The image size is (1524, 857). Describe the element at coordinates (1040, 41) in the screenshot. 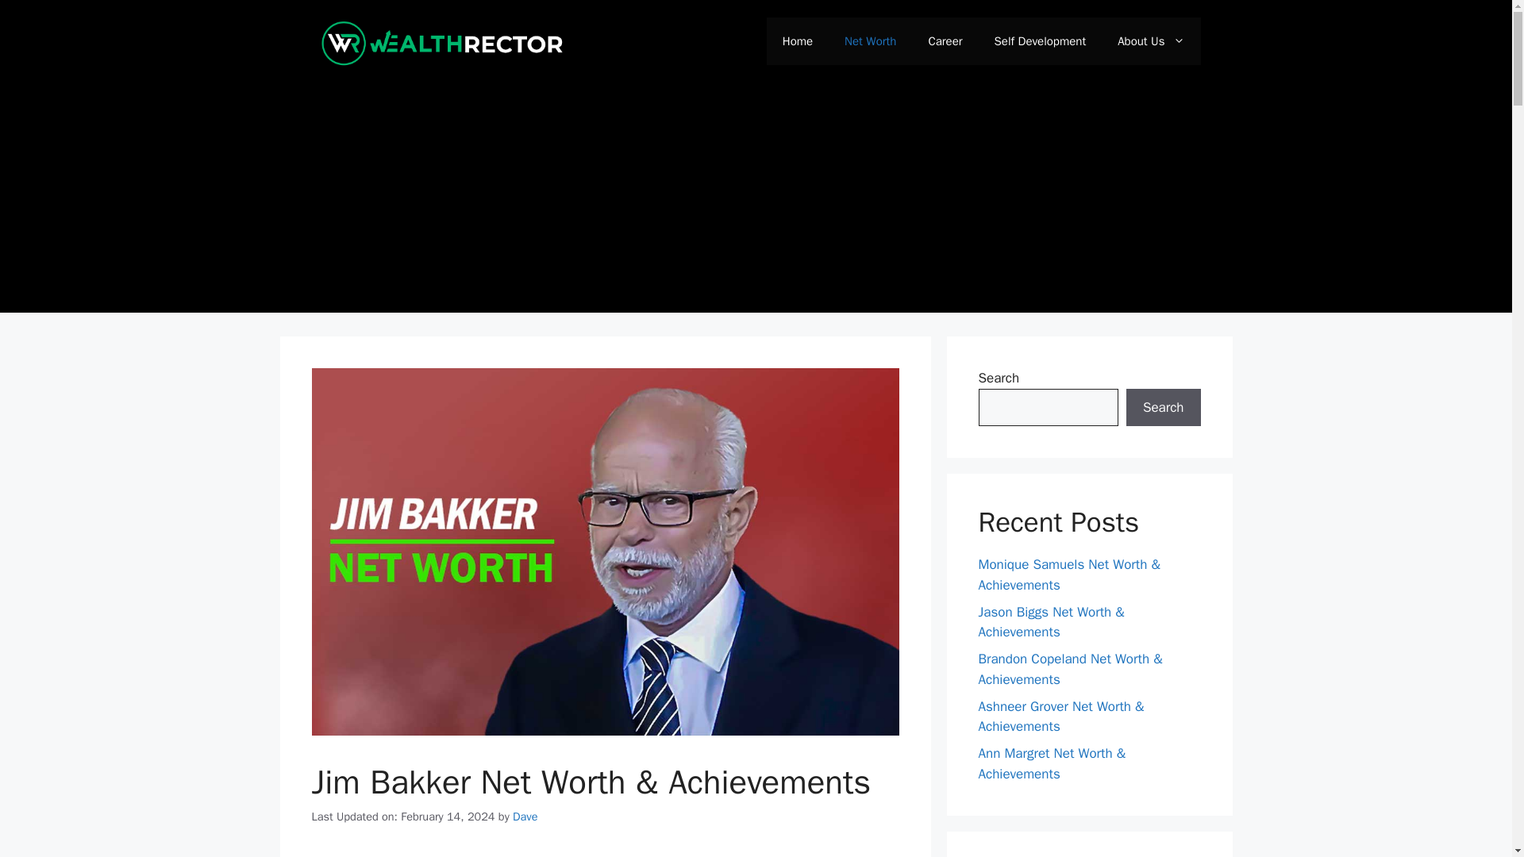

I see `Self Development` at that location.